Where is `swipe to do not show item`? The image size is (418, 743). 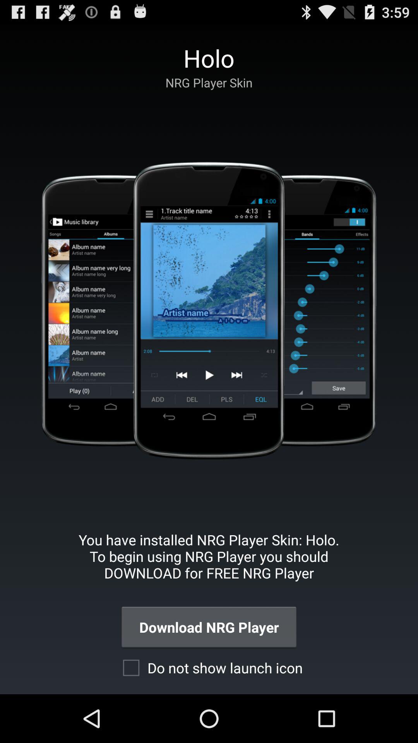 swipe to do not show item is located at coordinates (209, 668).